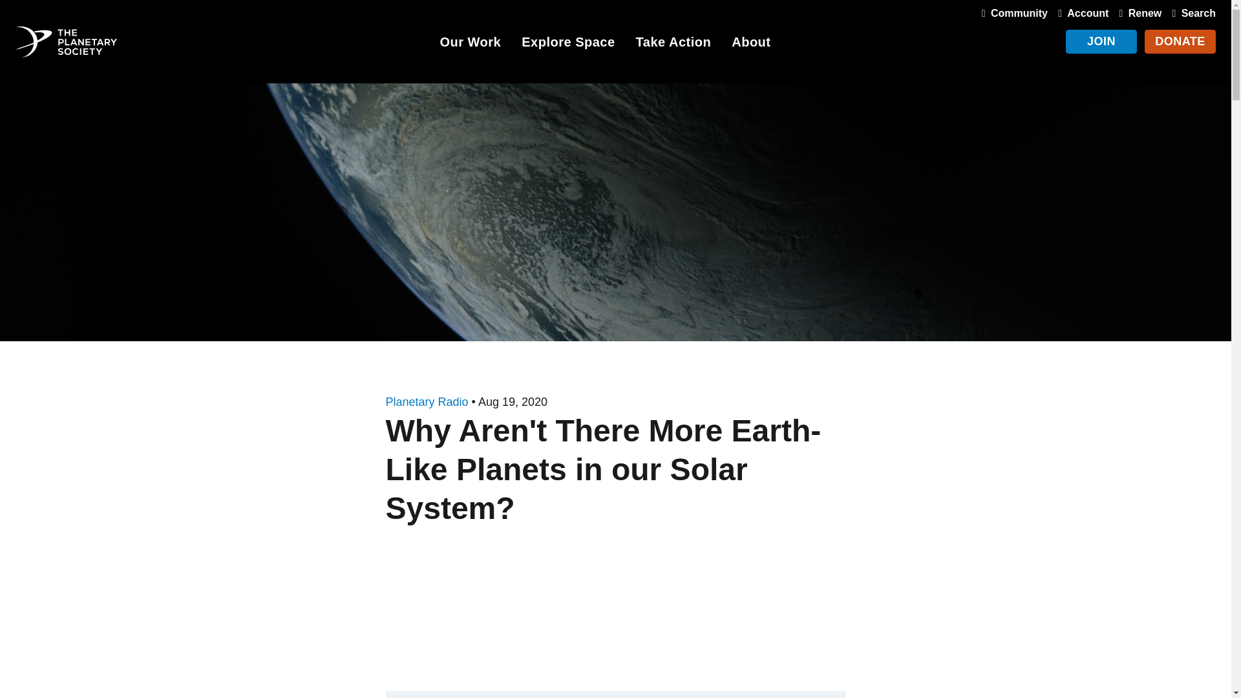 This screenshot has height=698, width=1241. Describe the element at coordinates (1080, 13) in the screenshot. I see `Account` at that location.